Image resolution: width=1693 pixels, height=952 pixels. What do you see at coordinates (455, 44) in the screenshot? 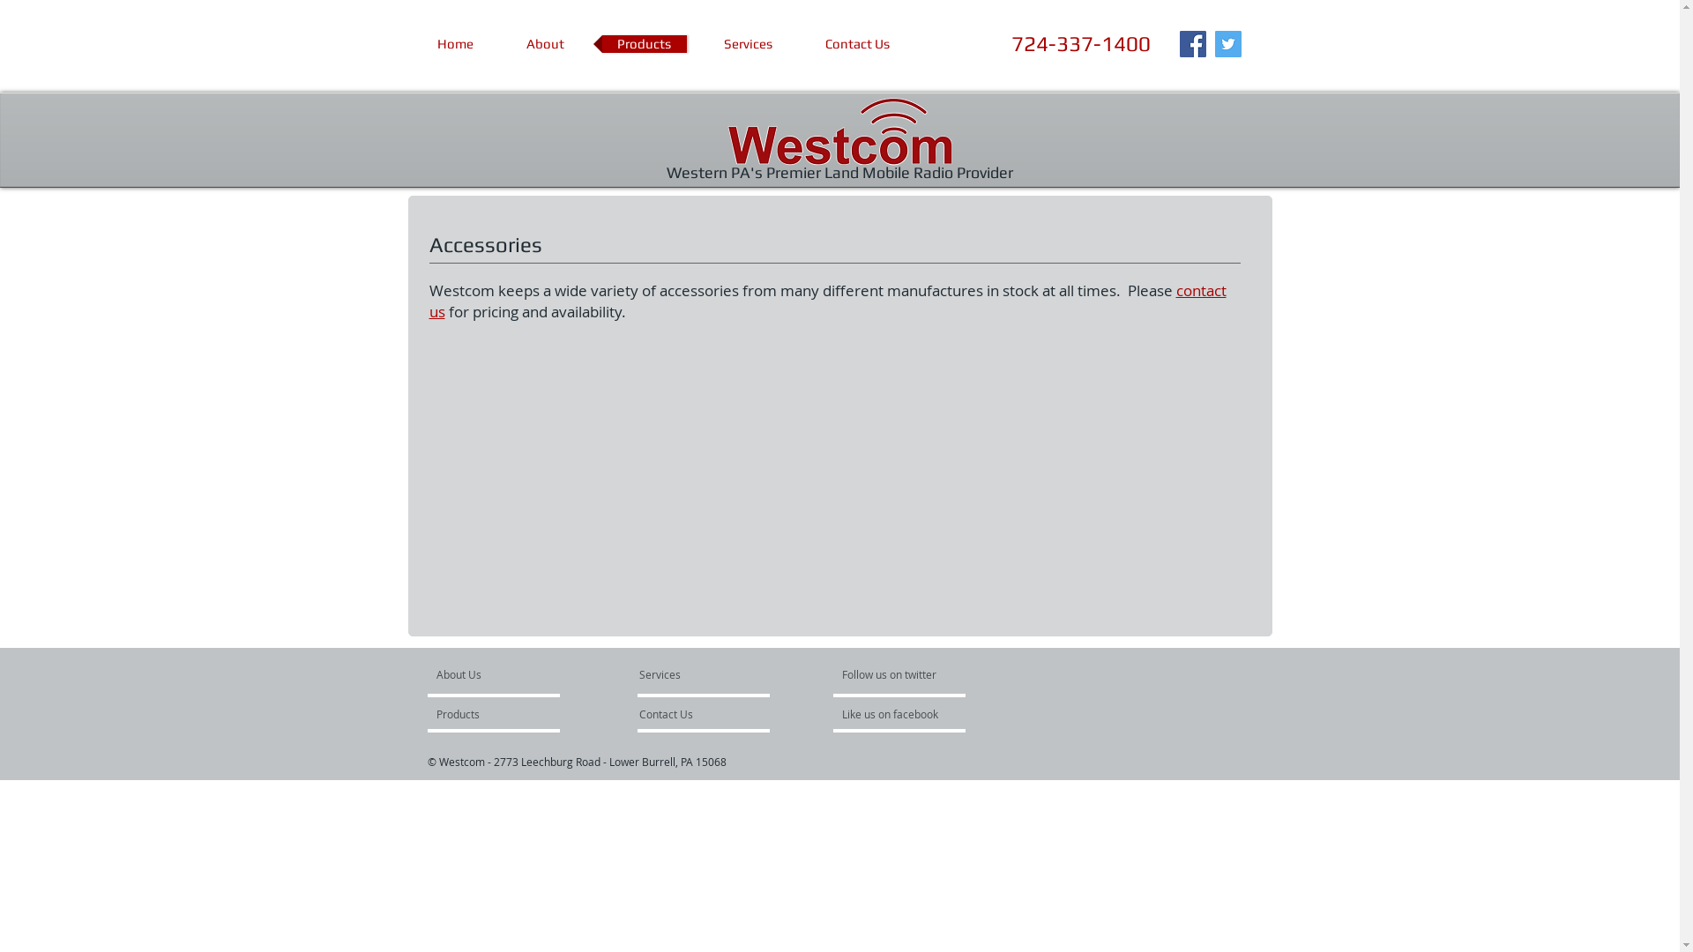
I see `Home` at bounding box center [455, 44].